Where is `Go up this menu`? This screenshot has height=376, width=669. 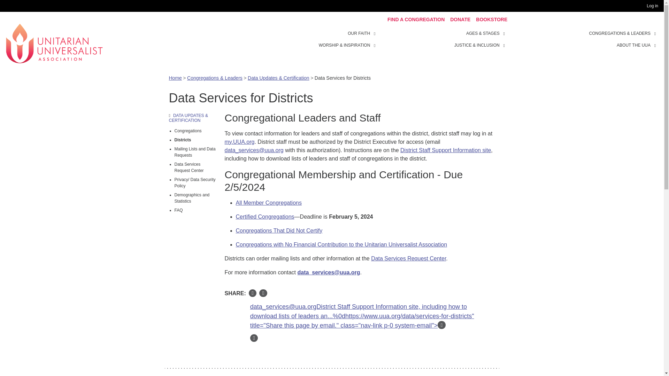
Go up this menu is located at coordinates (192, 118).